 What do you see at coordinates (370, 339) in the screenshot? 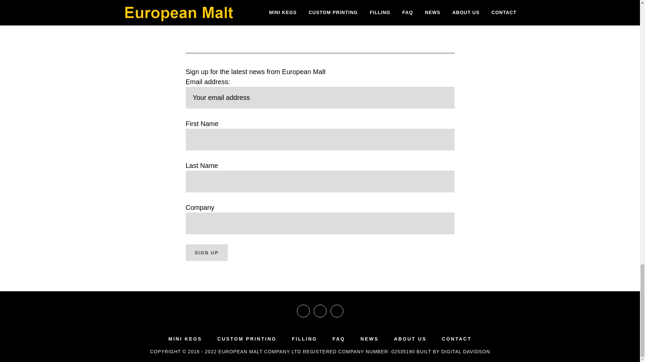
I see `NEWS` at bounding box center [370, 339].